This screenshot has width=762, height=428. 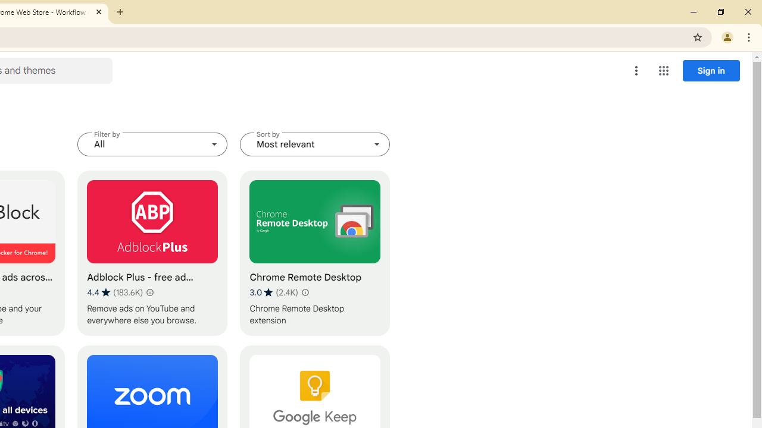 What do you see at coordinates (315, 144) in the screenshot?
I see `Sort by Most relevant` at bounding box center [315, 144].